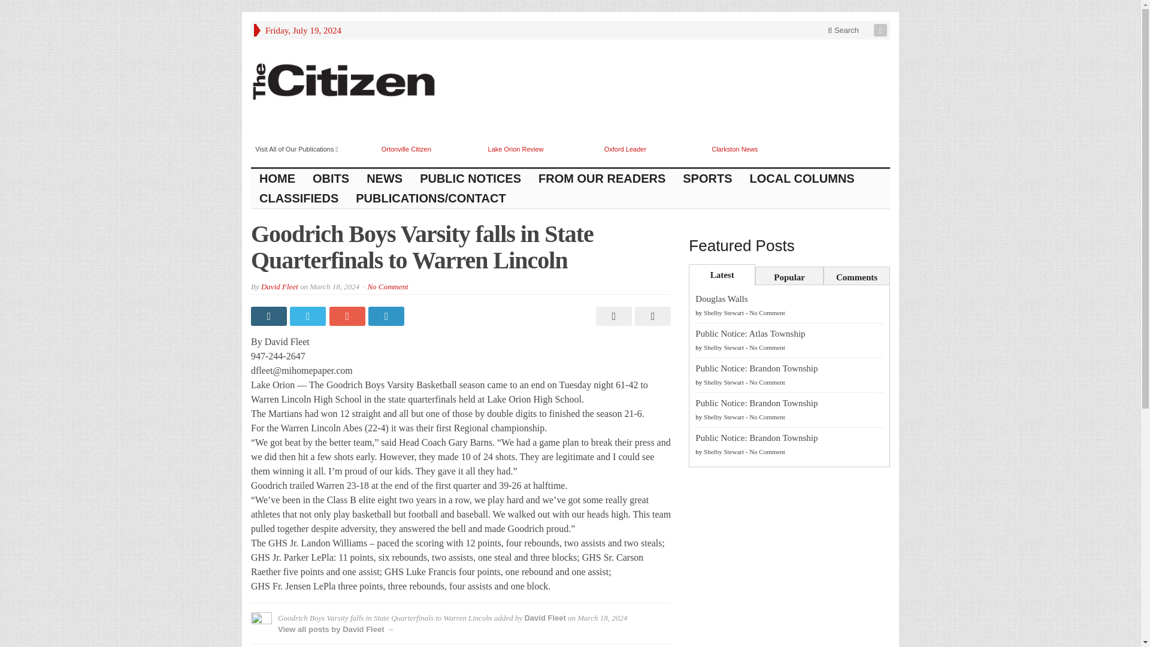 The width and height of the screenshot is (1150, 647). I want to click on NEWS, so click(385, 179).